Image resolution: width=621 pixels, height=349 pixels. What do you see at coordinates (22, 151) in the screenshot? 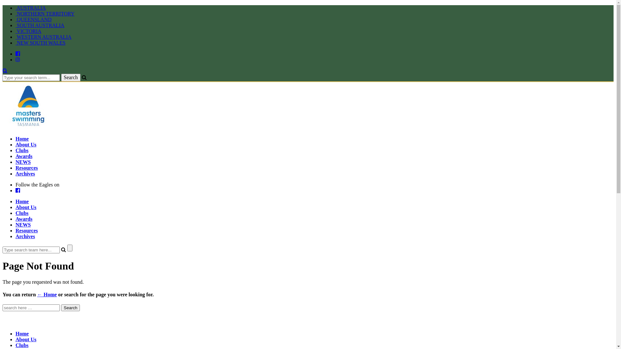
I see `Clubs` at bounding box center [22, 151].